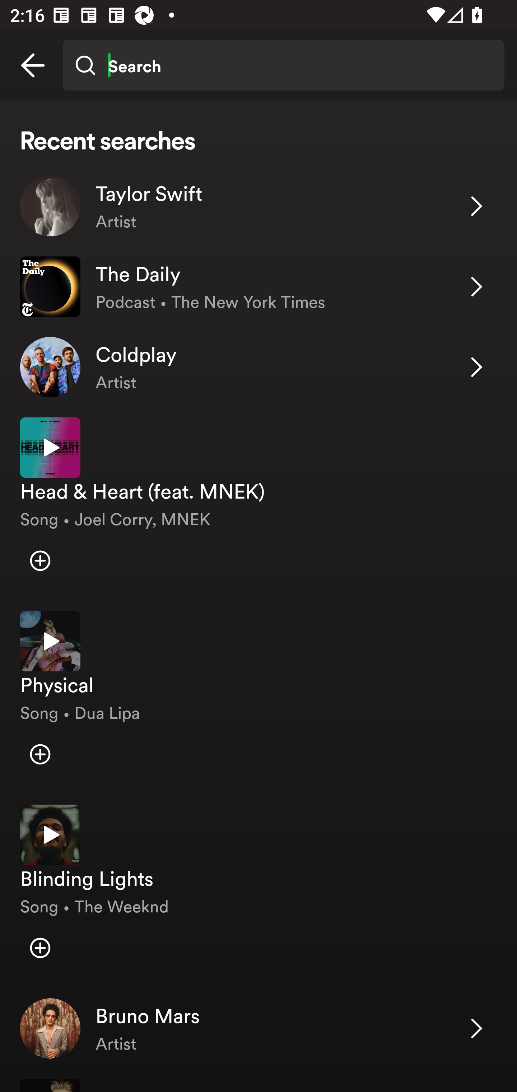 The width and height of the screenshot is (517, 1092). What do you see at coordinates (50, 642) in the screenshot?
I see `Play preview` at bounding box center [50, 642].